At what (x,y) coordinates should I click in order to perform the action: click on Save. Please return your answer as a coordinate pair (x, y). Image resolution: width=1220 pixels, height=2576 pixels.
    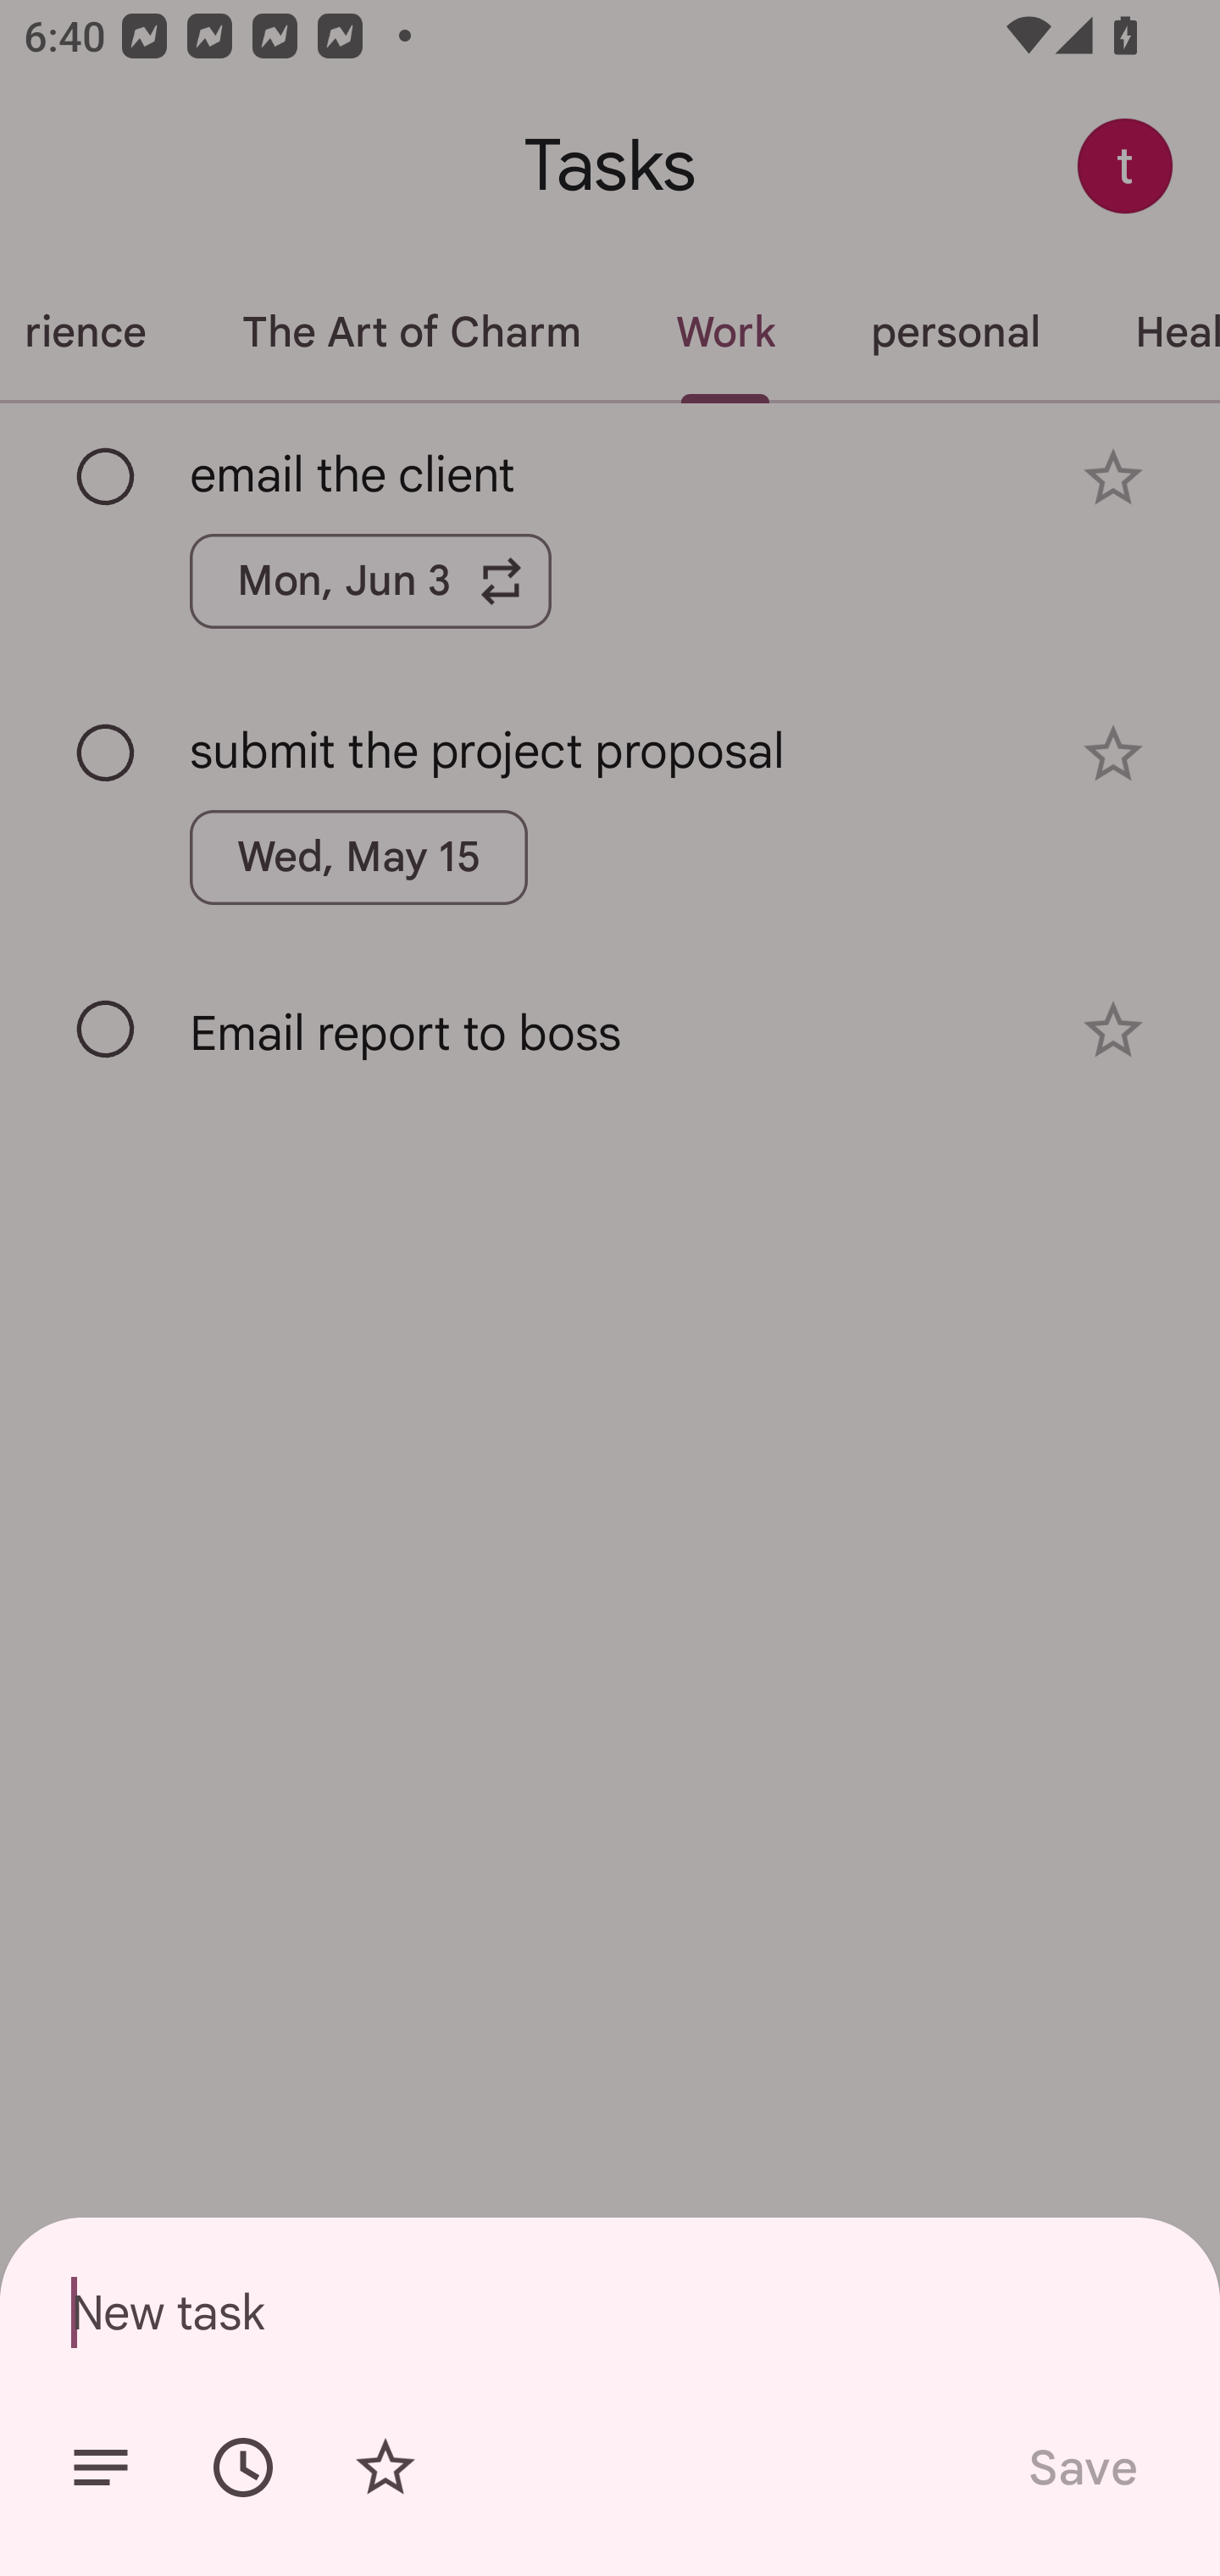
    Looking at the image, I should click on (1081, 2468).